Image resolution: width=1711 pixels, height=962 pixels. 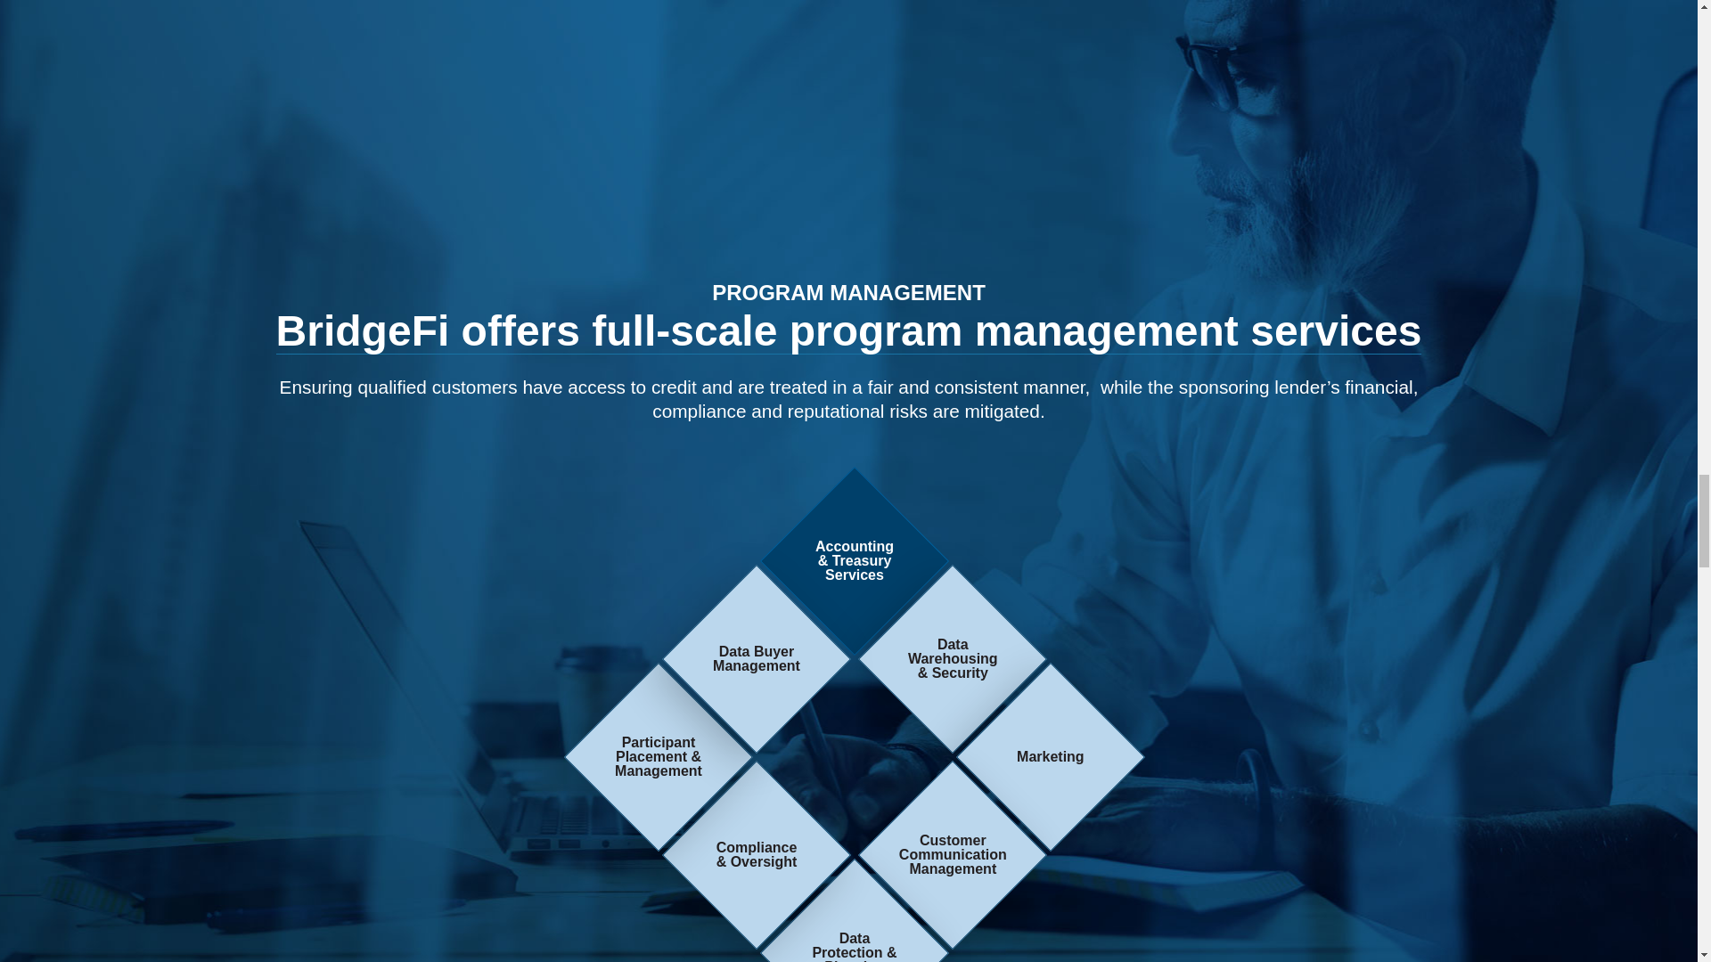 I want to click on Customer Communication Management, so click(x=925, y=827).